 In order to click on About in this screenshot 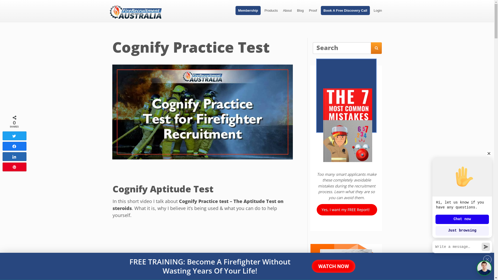, I will do `click(287, 10)`.